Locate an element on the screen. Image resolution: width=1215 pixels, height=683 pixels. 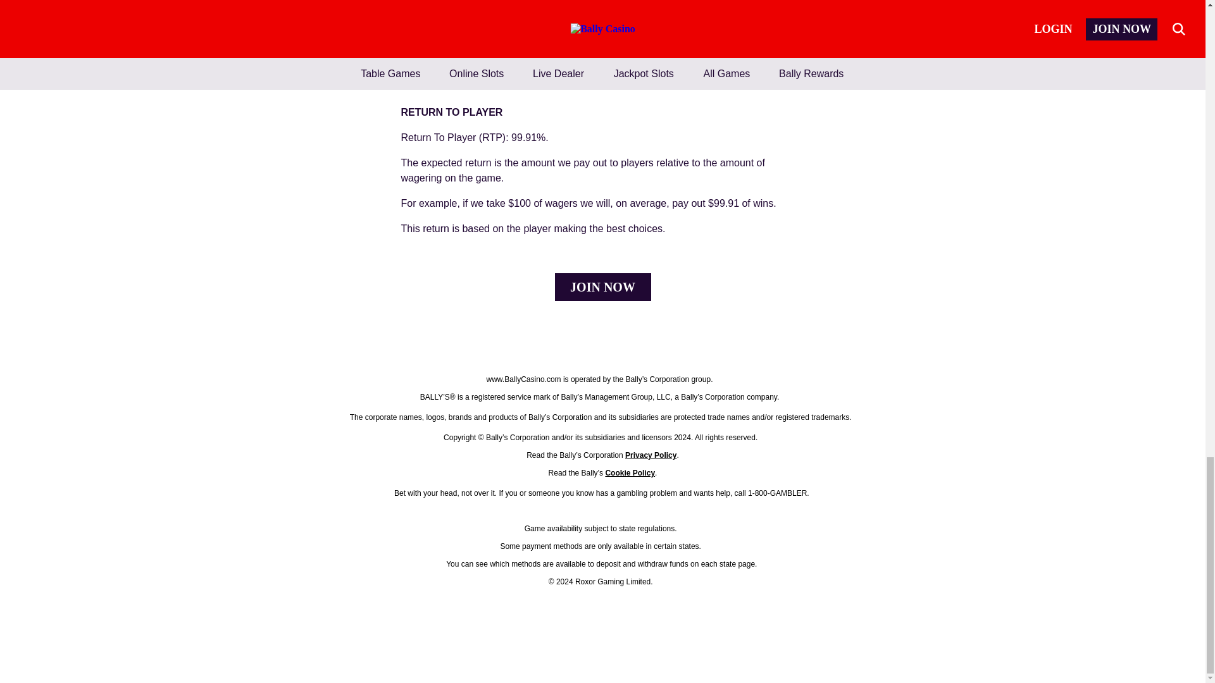
Join Now is located at coordinates (602, 287).